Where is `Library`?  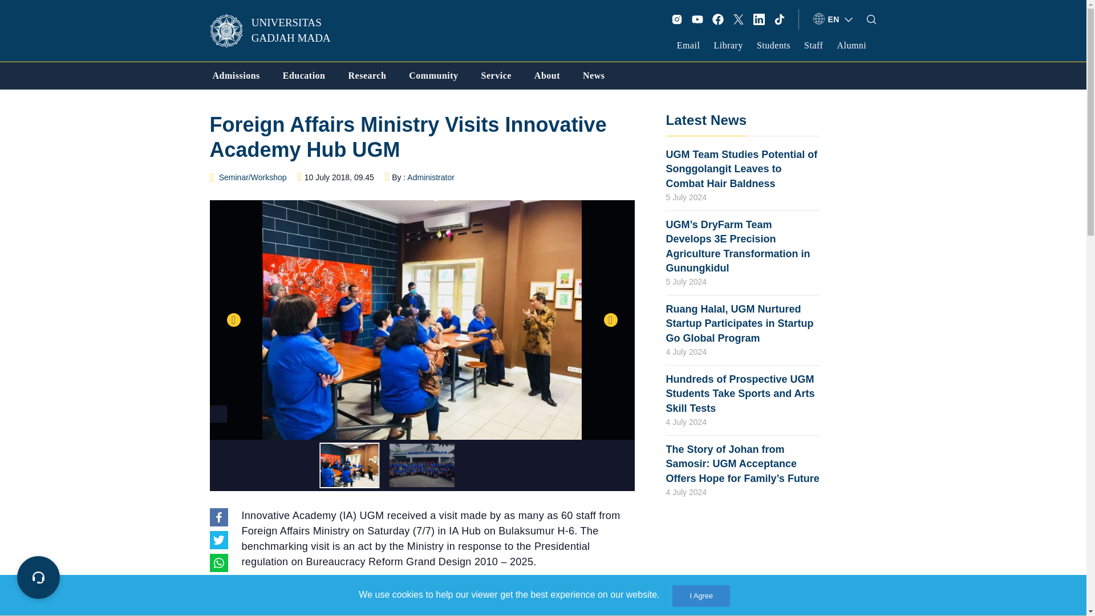 Library is located at coordinates (728, 45).